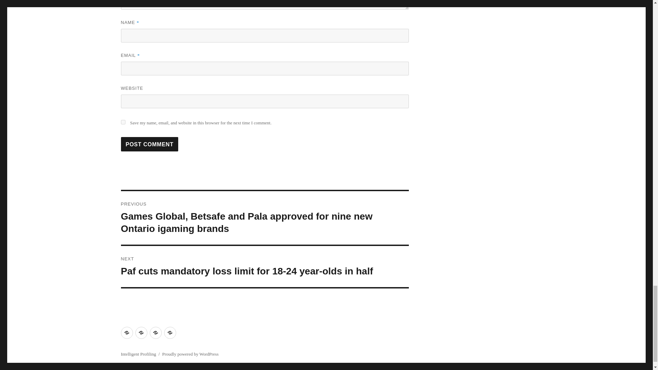 The image size is (658, 370). What do you see at coordinates (149, 144) in the screenshot?
I see `Post Comment` at bounding box center [149, 144].